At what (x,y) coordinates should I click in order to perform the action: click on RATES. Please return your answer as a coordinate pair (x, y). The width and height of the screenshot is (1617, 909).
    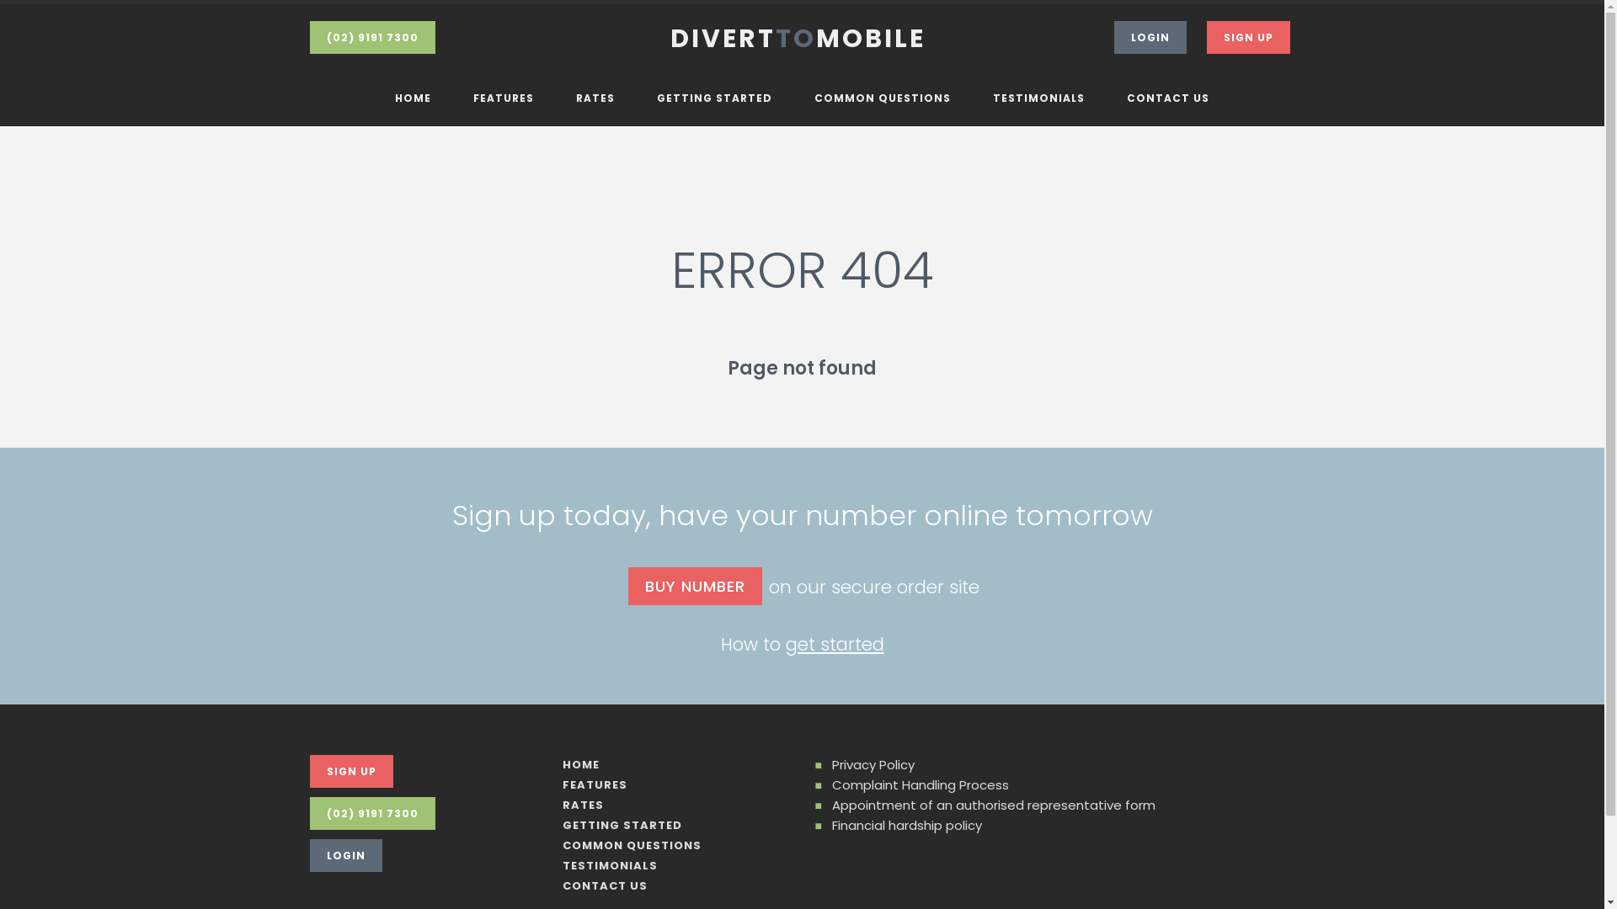
    Looking at the image, I should click on (583, 805).